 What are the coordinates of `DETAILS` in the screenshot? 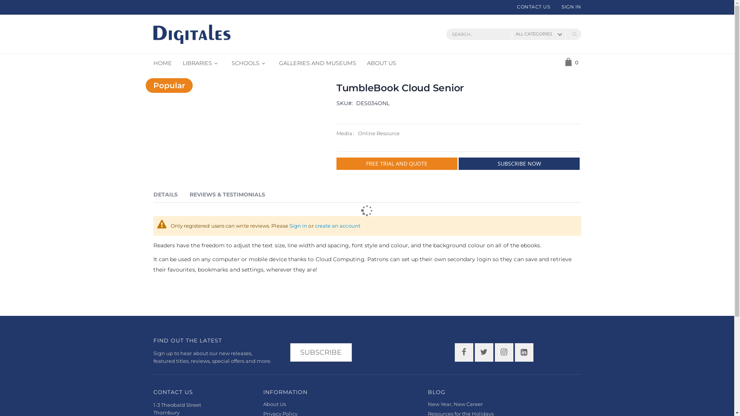 It's located at (166, 196).